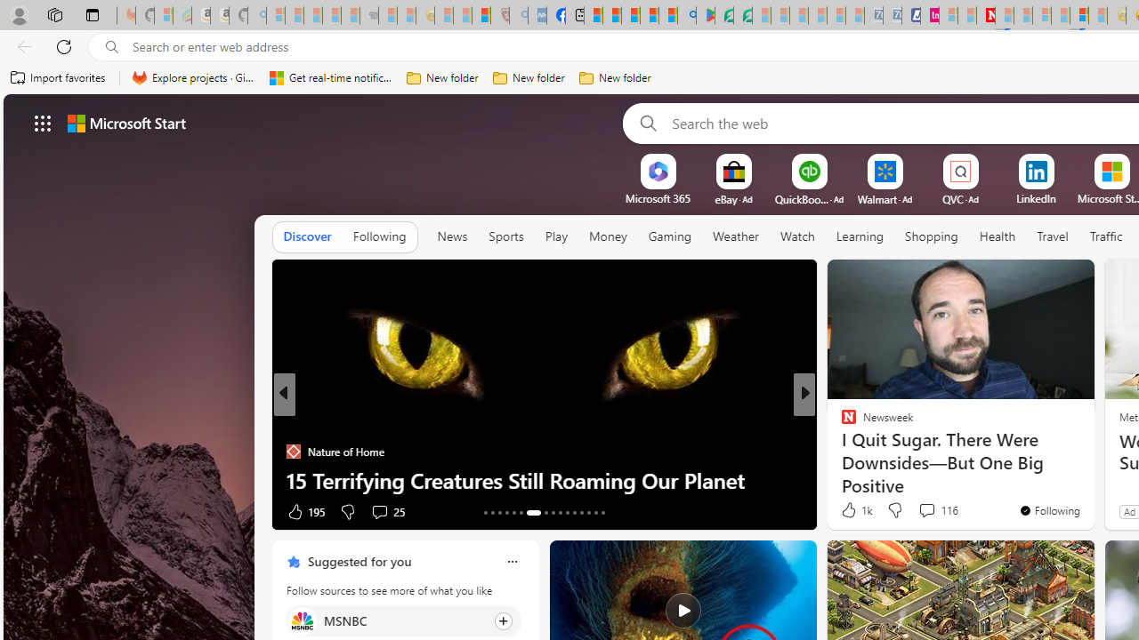 This screenshot has height=640, width=1139. Describe the element at coordinates (512, 562) in the screenshot. I see `Class: icon-img` at that location.